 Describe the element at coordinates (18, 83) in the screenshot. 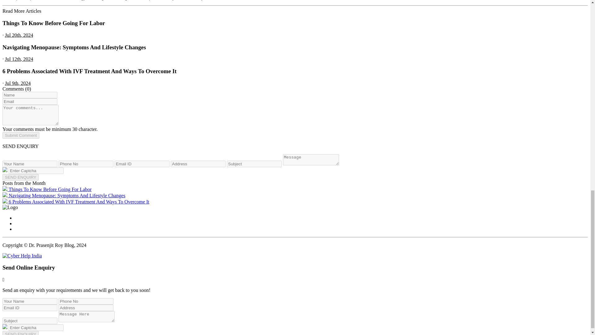

I see `Jul 9th, 2024` at that location.